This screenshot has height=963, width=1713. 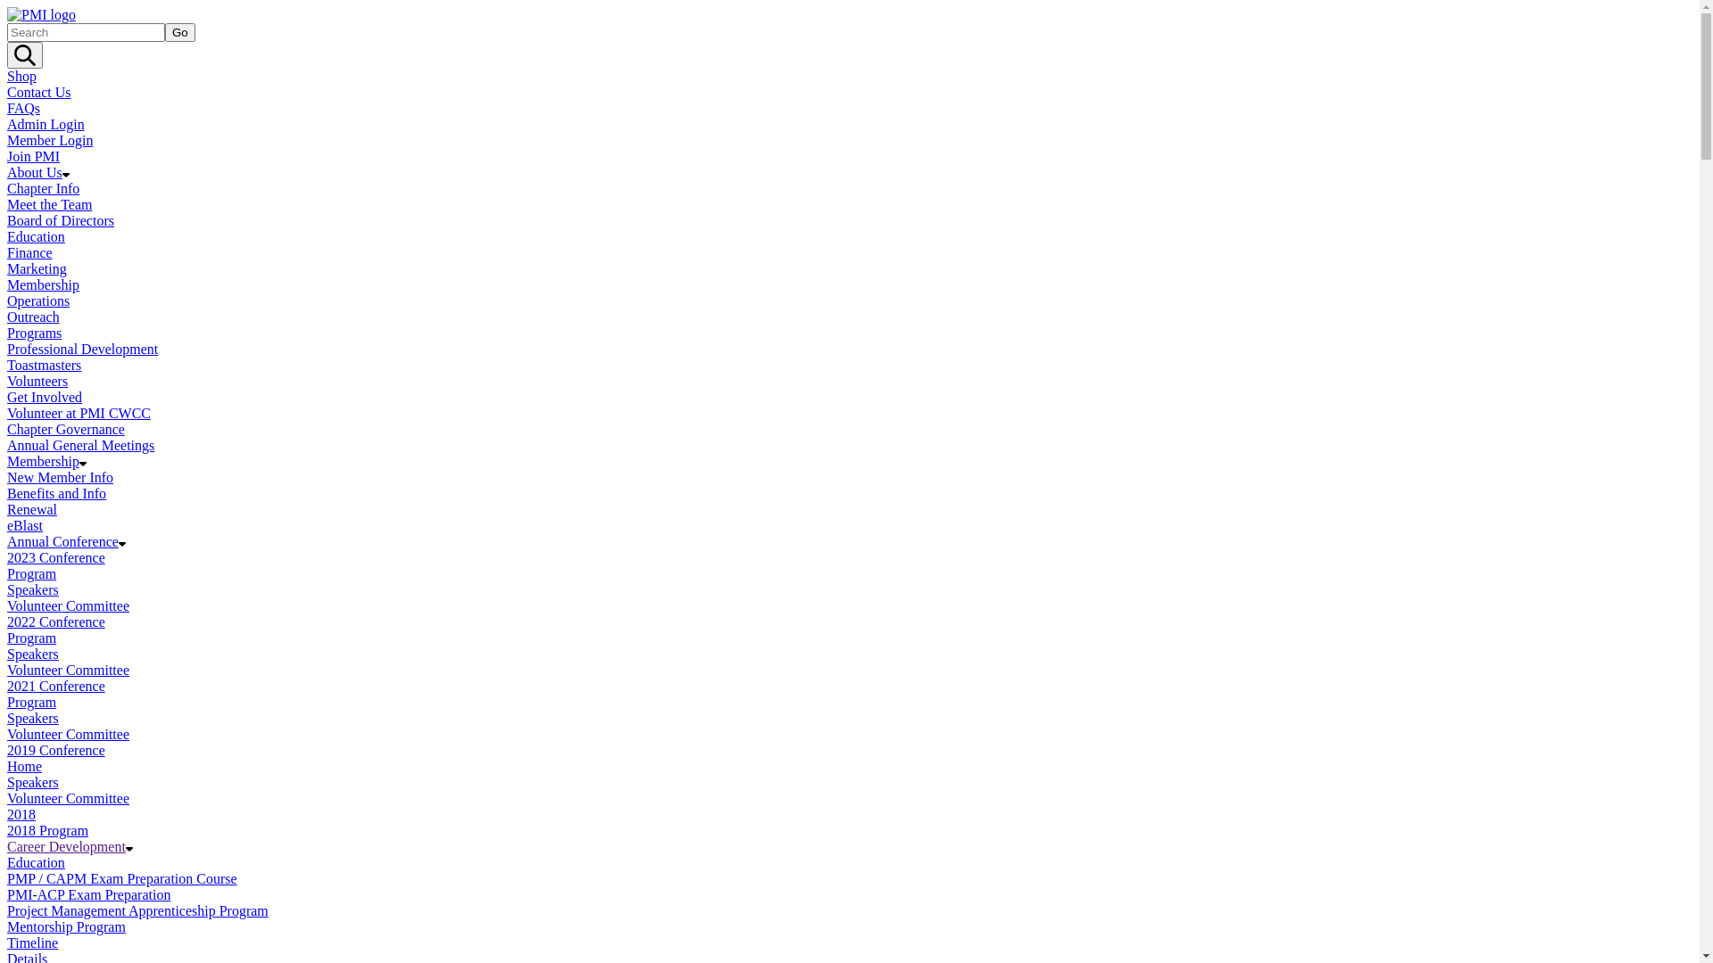 What do you see at coordinates (32, 510) in the screenshot?
I see `Renewal` at bounding box center [32, 510].